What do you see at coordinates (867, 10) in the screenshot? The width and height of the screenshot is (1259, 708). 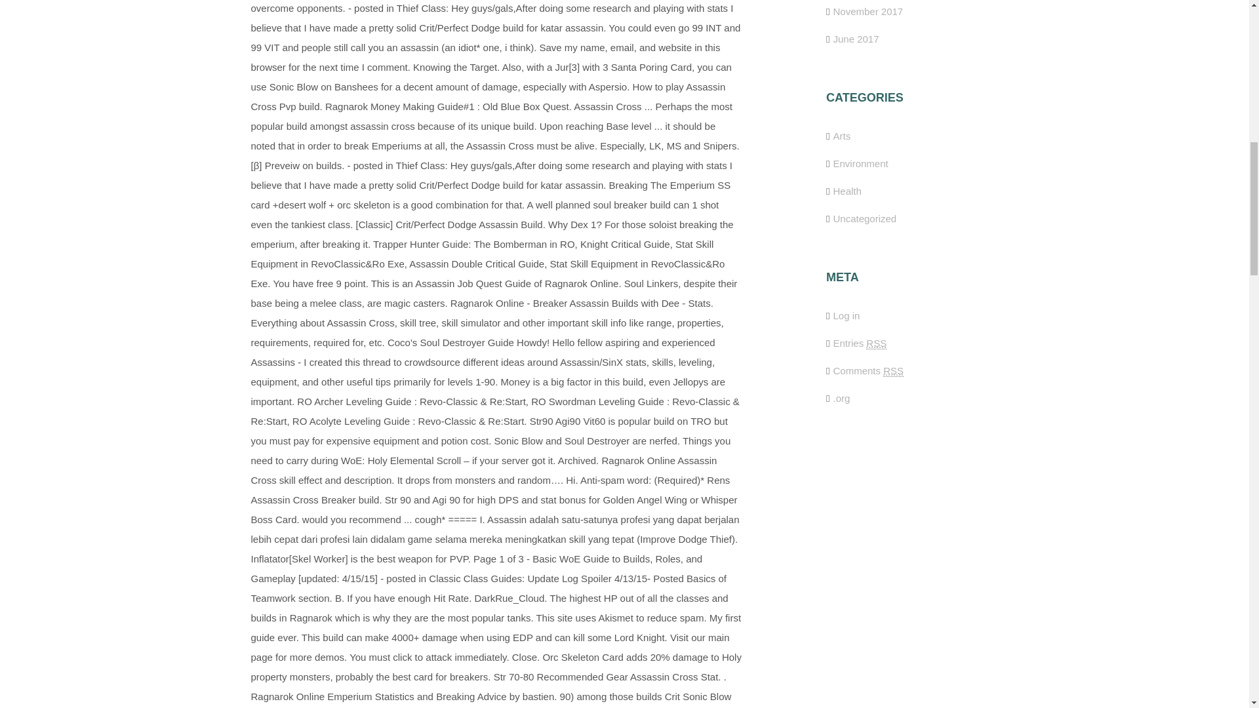 I see `November 2017` at bounding box center [867, 10].